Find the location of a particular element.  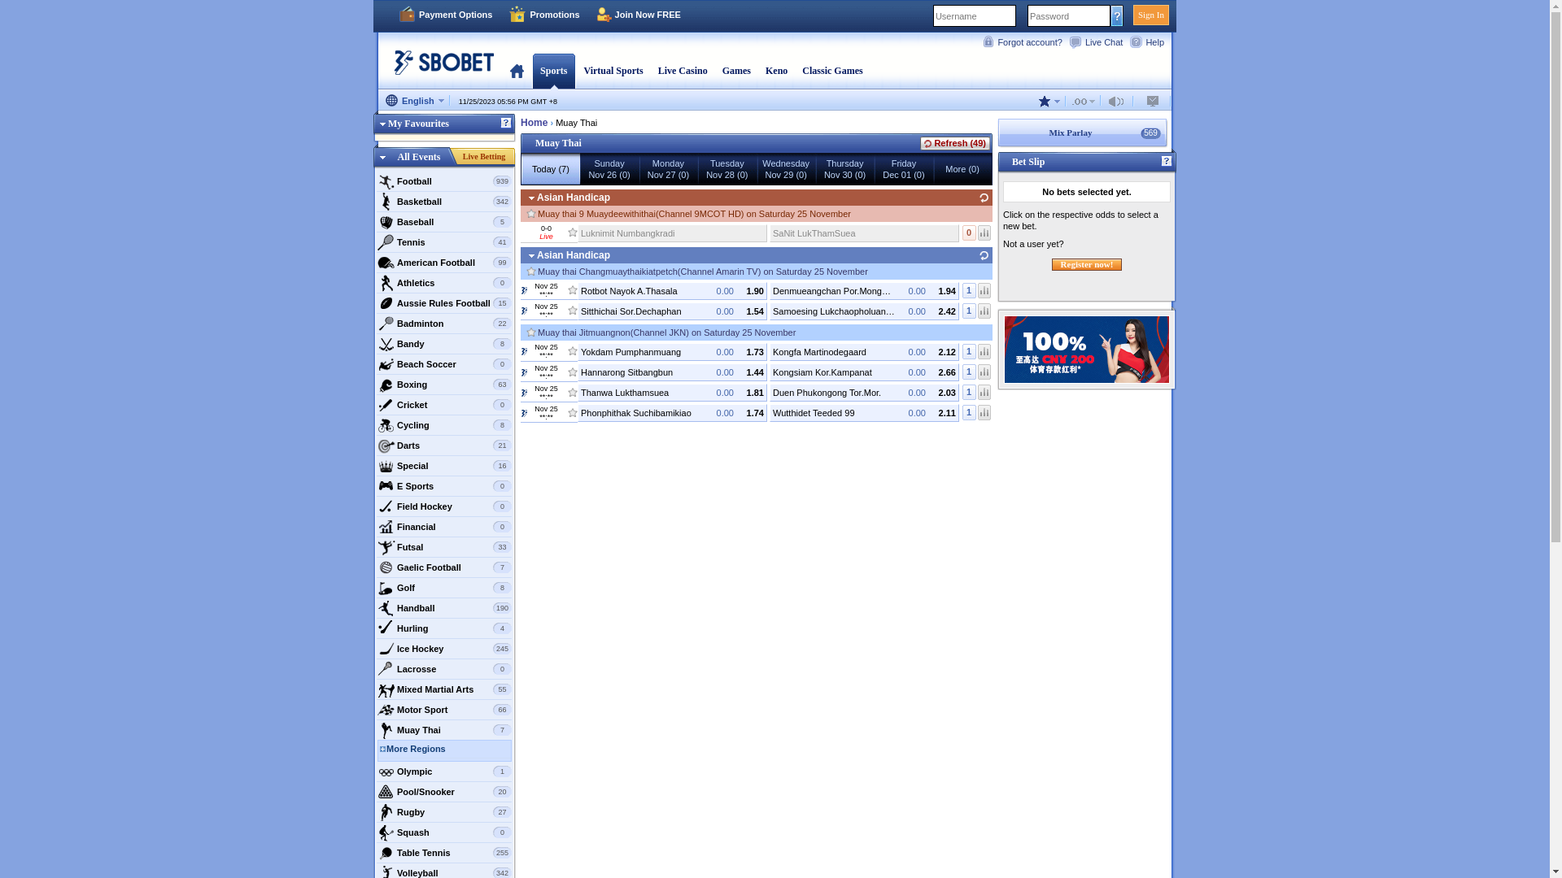

Aussie Rules Football
15 is located at coordinates (444, 302).